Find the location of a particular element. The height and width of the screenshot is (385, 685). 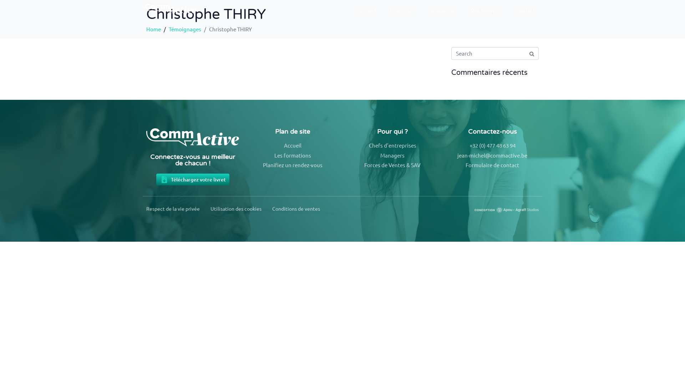

Formations is located at coordinates (442, 11).